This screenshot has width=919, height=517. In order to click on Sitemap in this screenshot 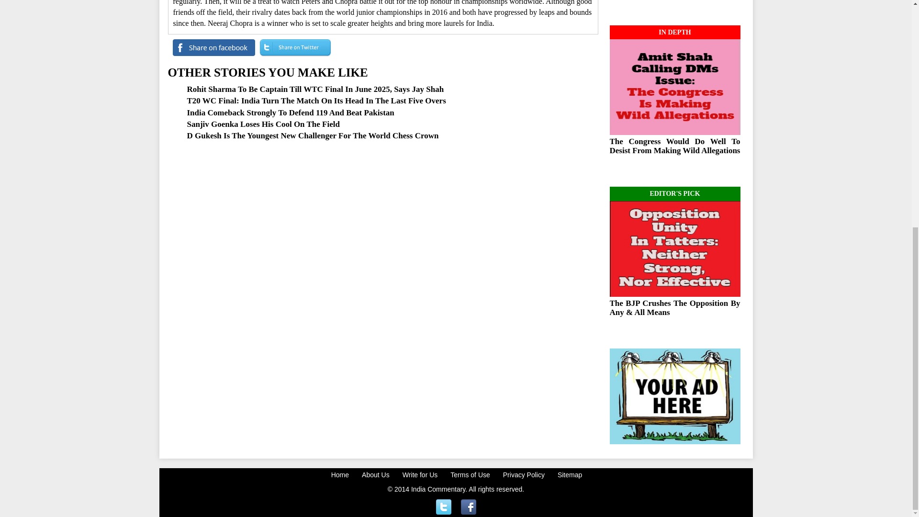, I will do `click(572, 475)`.